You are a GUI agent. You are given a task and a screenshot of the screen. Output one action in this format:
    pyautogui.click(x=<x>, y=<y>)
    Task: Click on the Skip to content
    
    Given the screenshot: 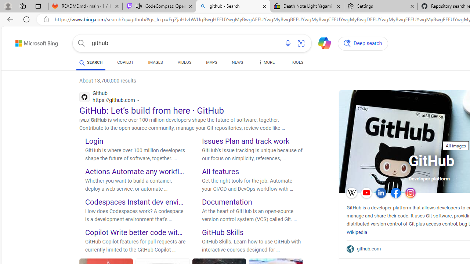 What is the action you would take?
    pyautogui.click(x=23, y=41)
    